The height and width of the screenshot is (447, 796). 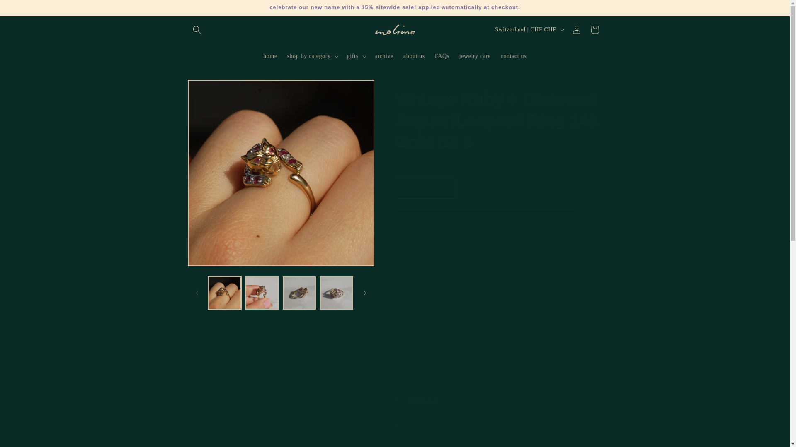 I want to click on Skip to content, so click(x=25, y=10).